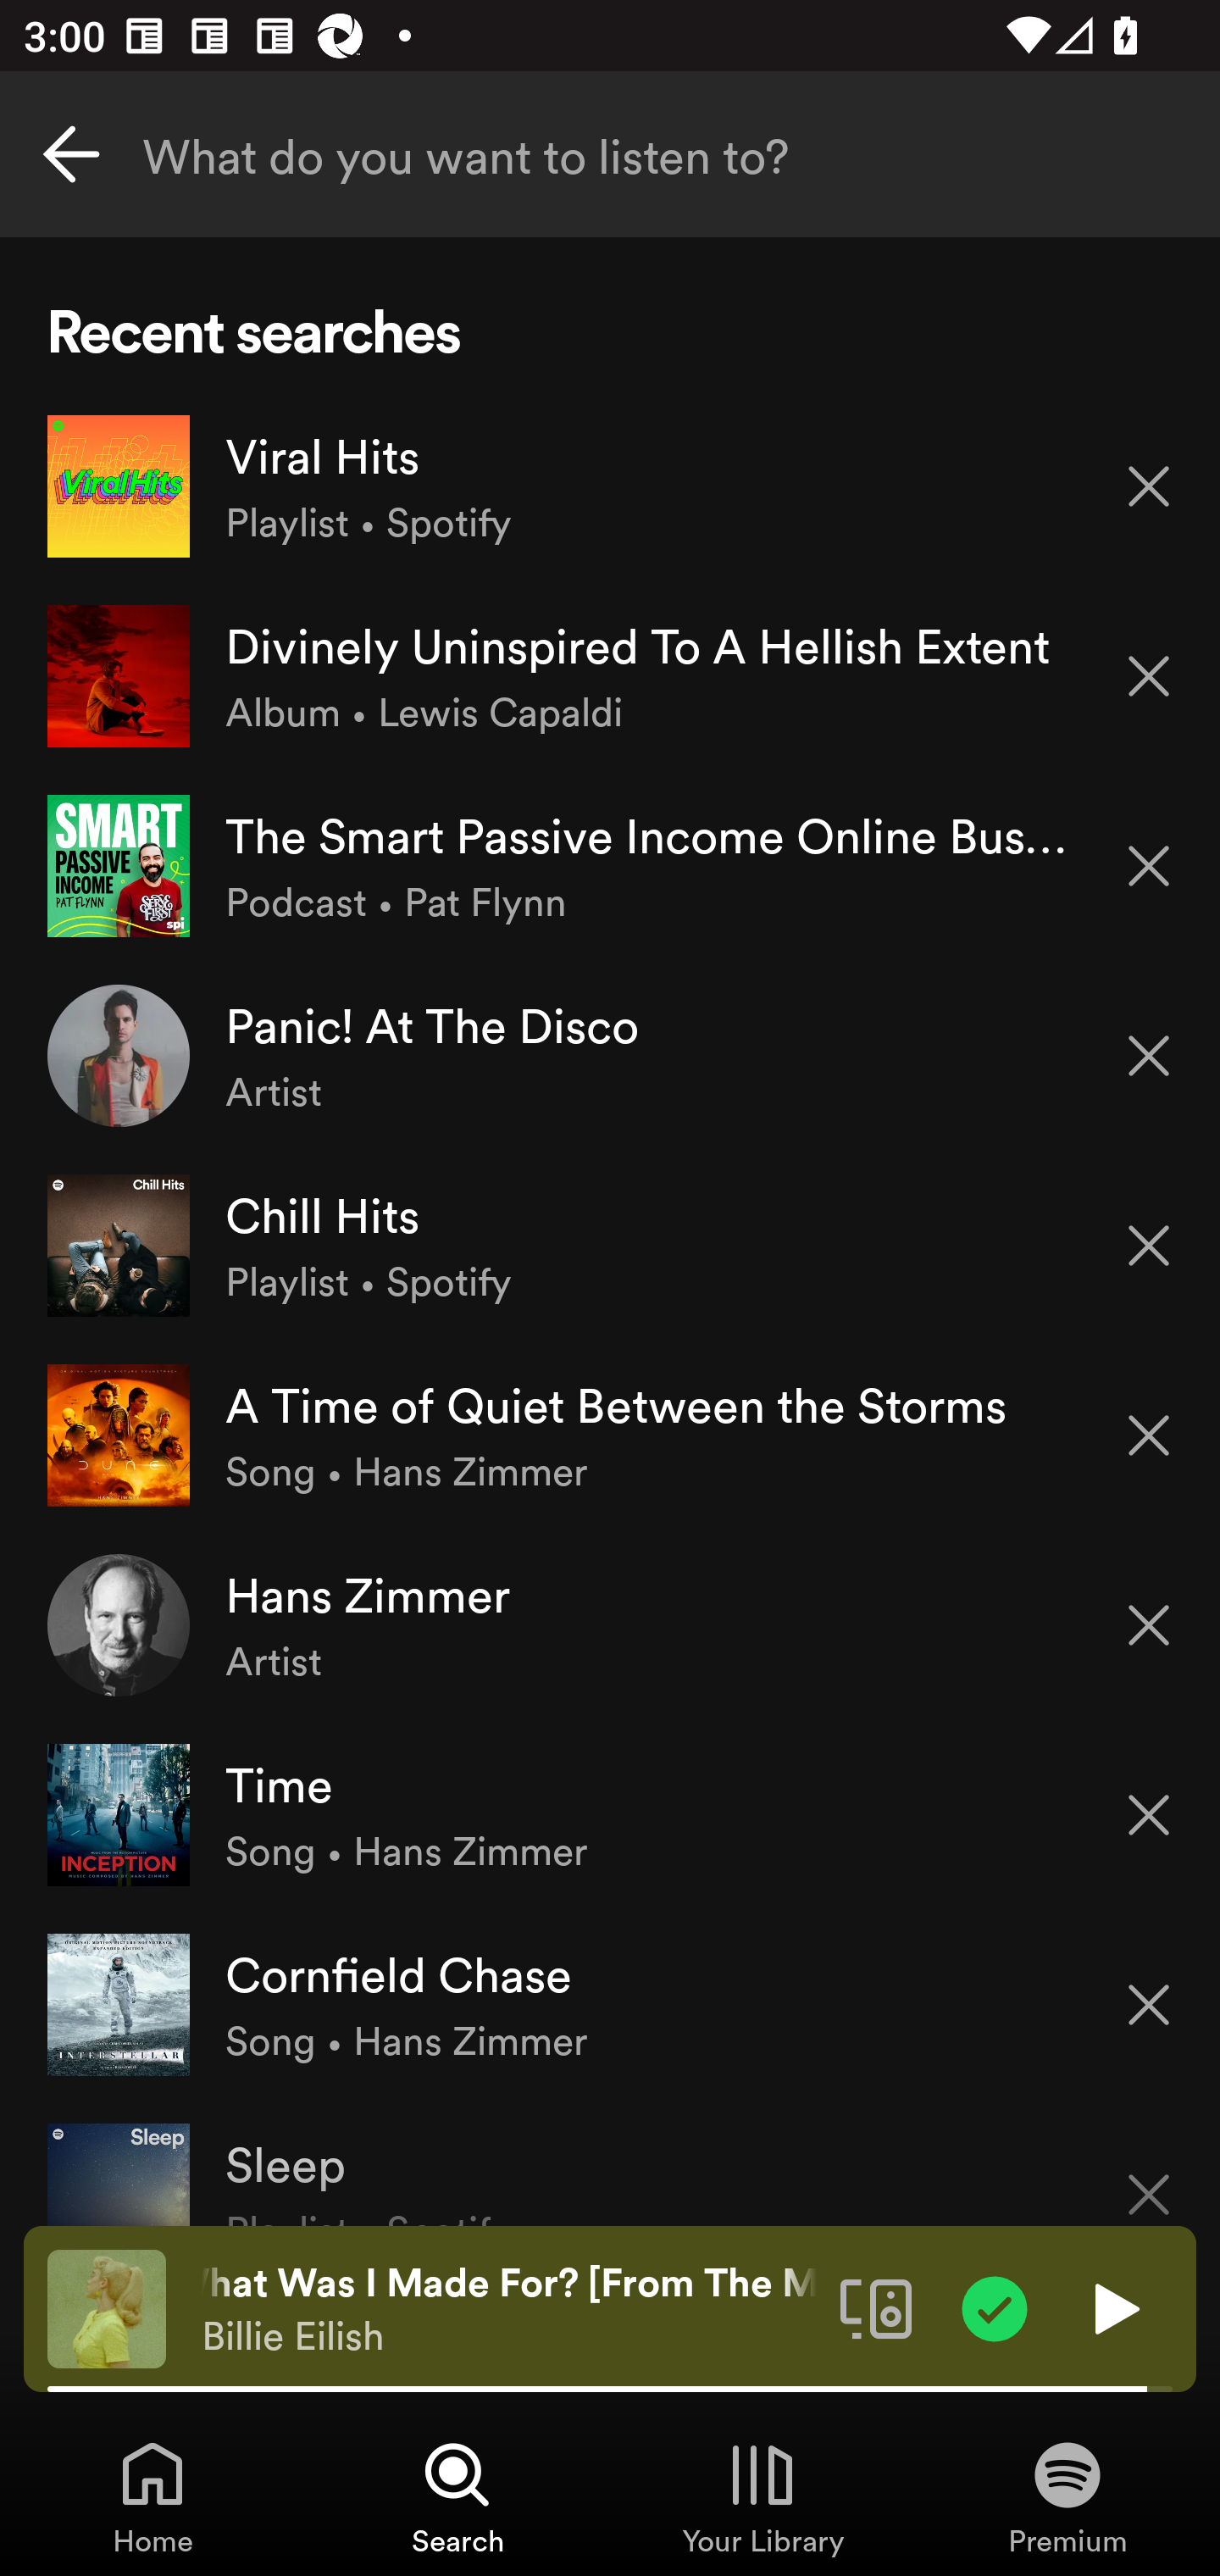 The height and width of the screenshot is (2576, 1220). Describe the element at coordinates (1149, 2005) in the screenshot. I see `Remove` at that location.